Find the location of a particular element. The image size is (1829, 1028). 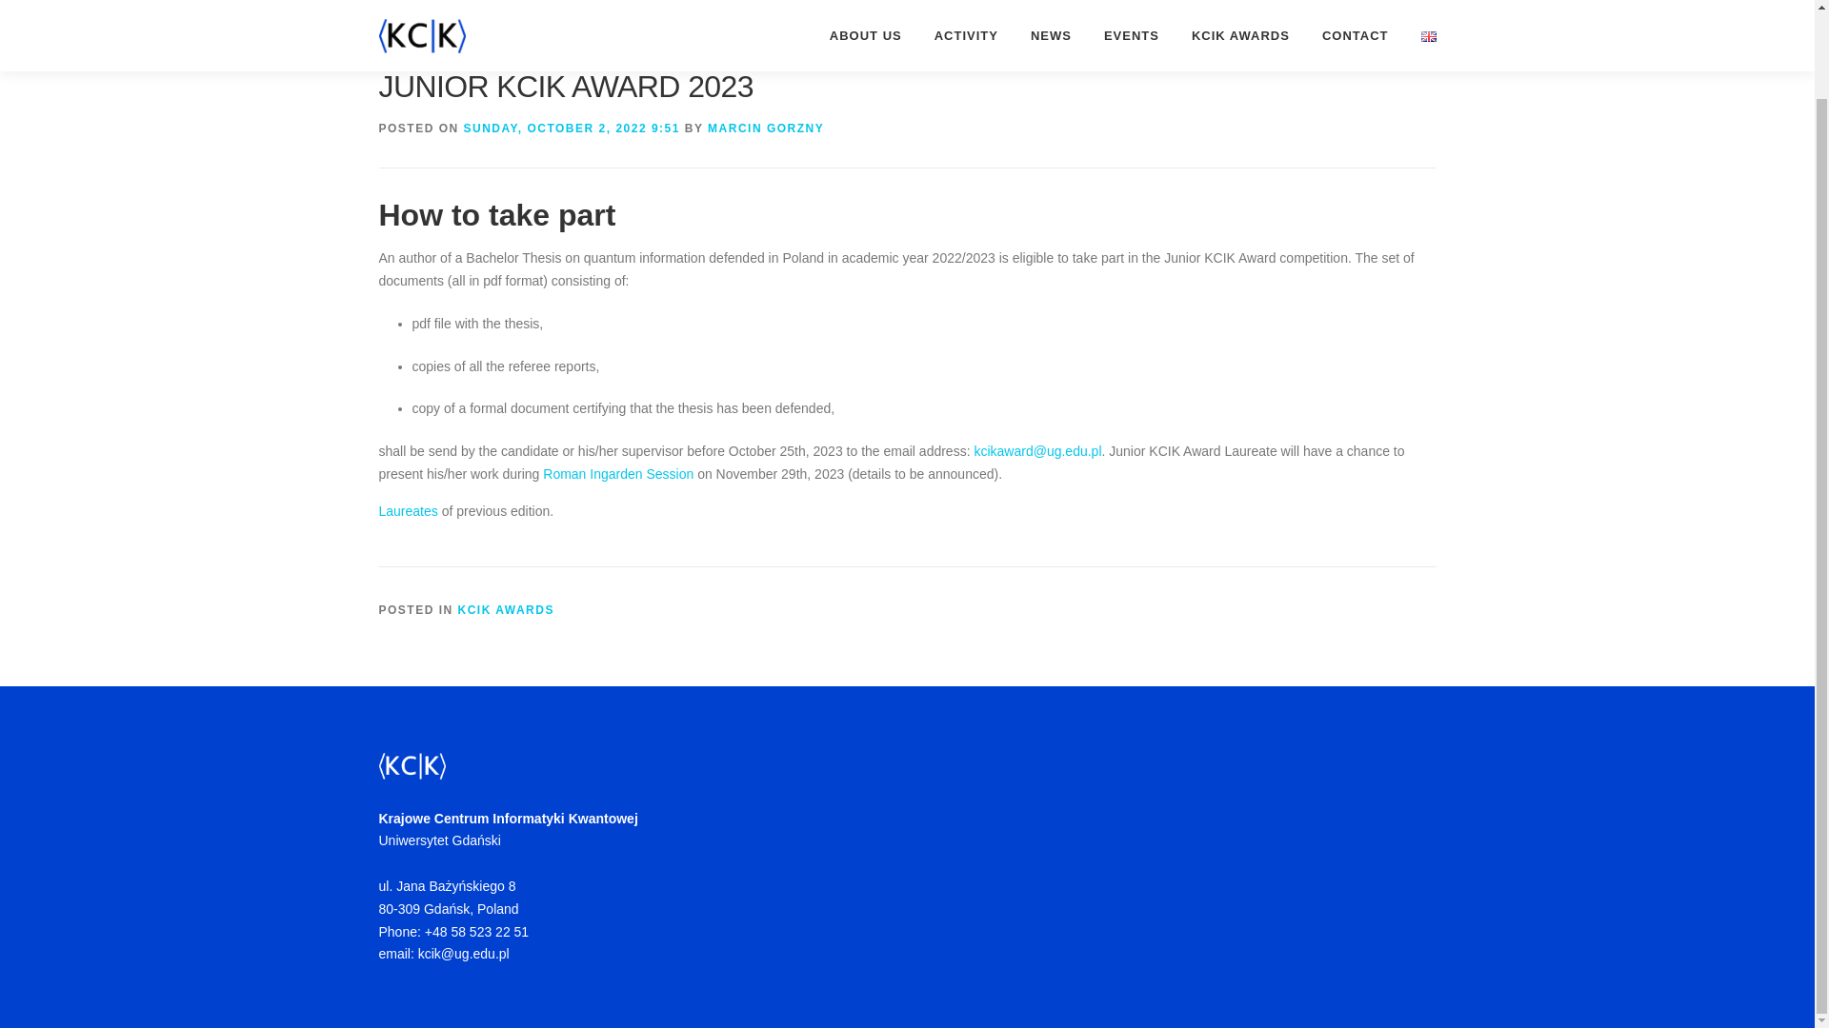

Blog is located at coordinates (434, 4).